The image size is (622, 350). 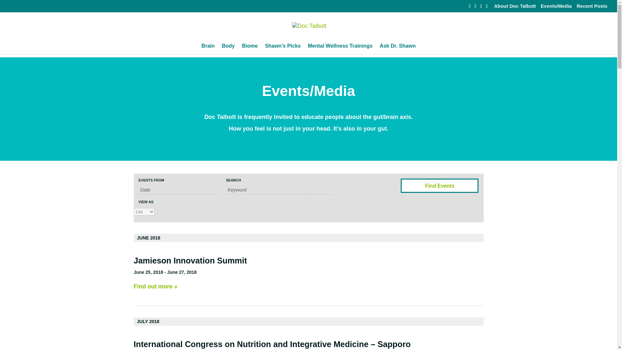 What do you see at coordinates (228, 49) in the screenshot?
I see `Body` at bounding box center [228, 49].